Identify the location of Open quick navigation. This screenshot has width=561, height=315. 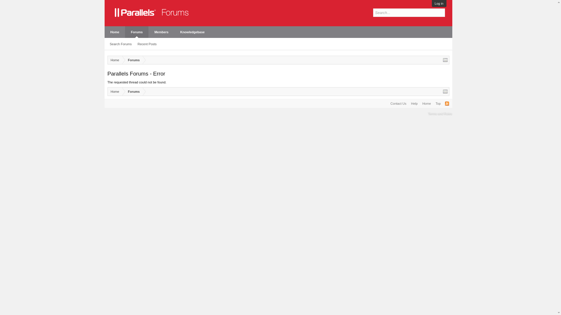
(445, 91).